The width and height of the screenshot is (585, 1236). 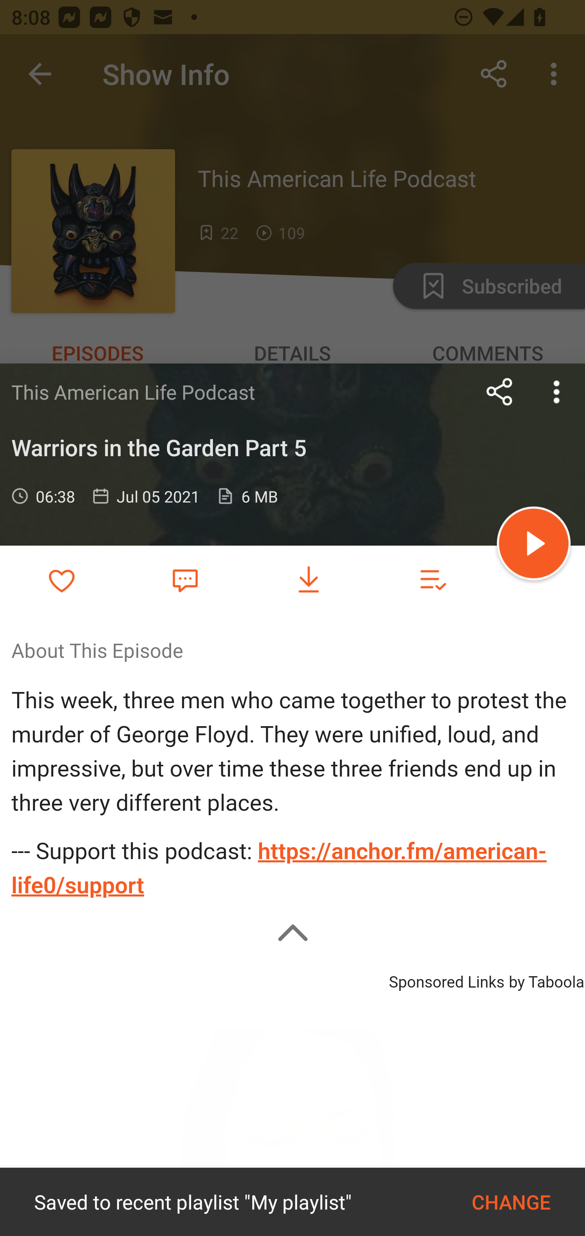 What do you see at coordinates (557, 392) in the screenshot?
I see `more options` at bounding box center [557, 392].